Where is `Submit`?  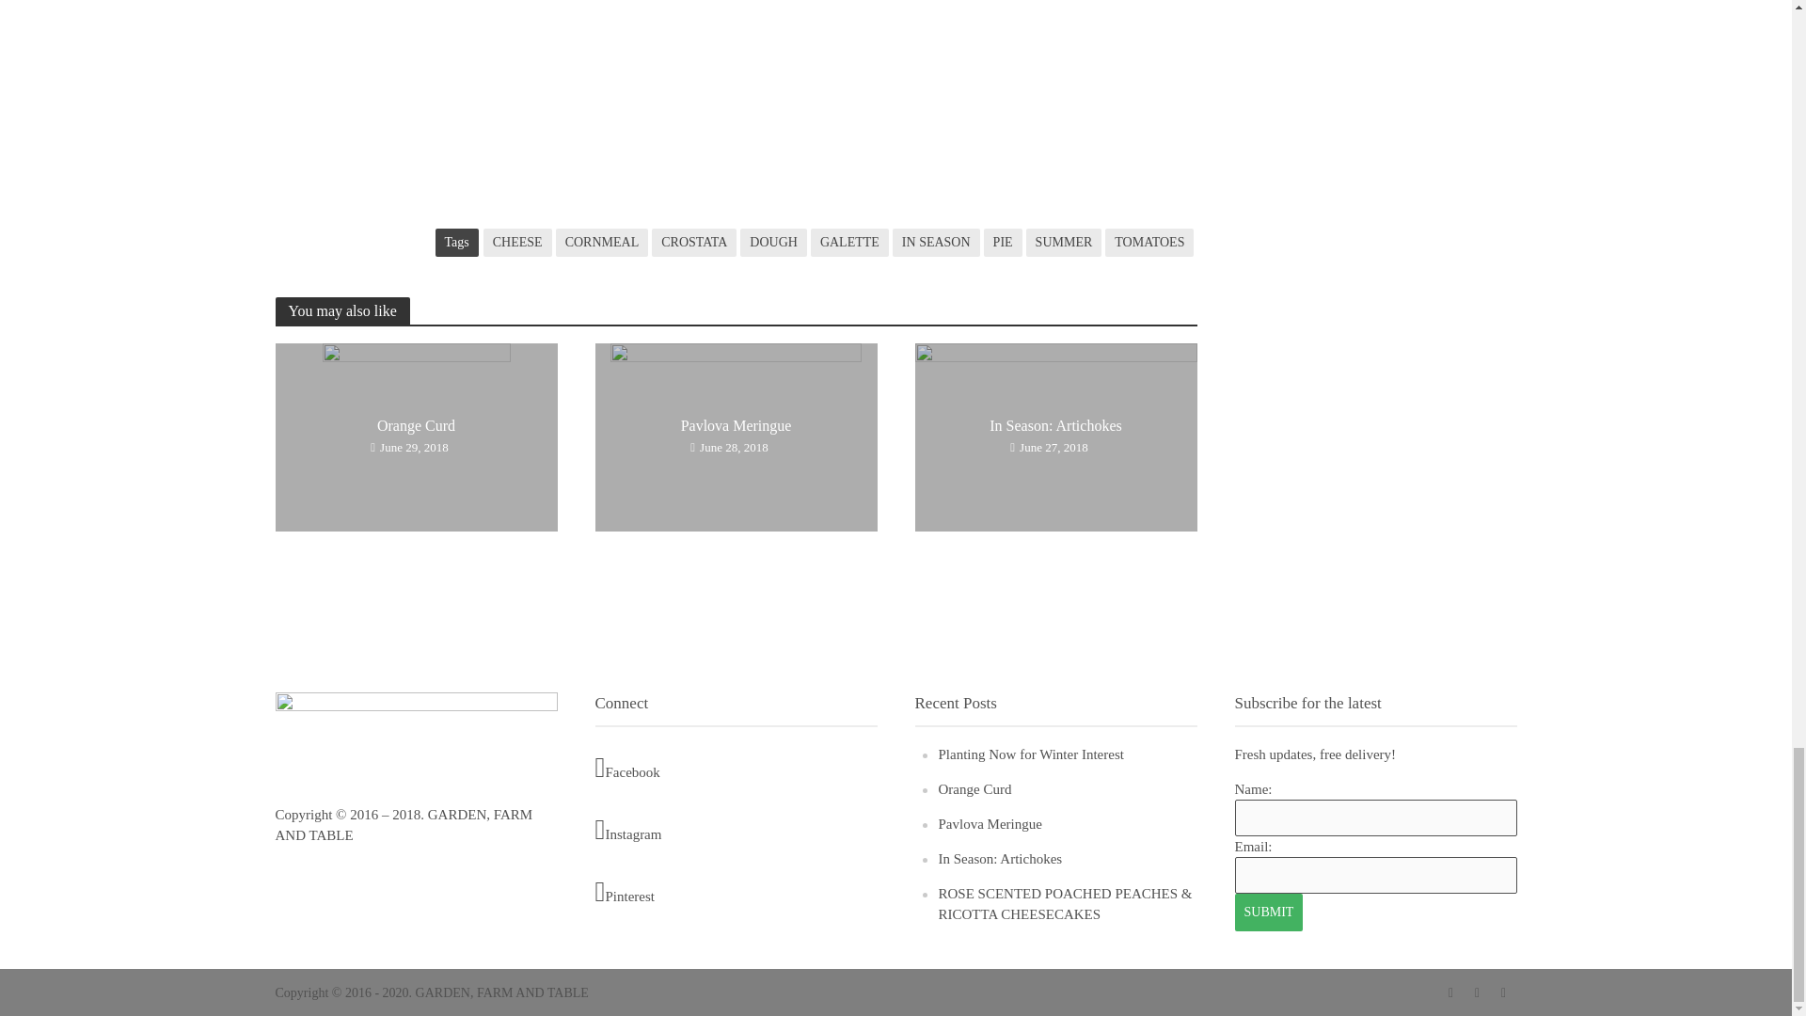
Submit is located at coordinates (1268, 913).